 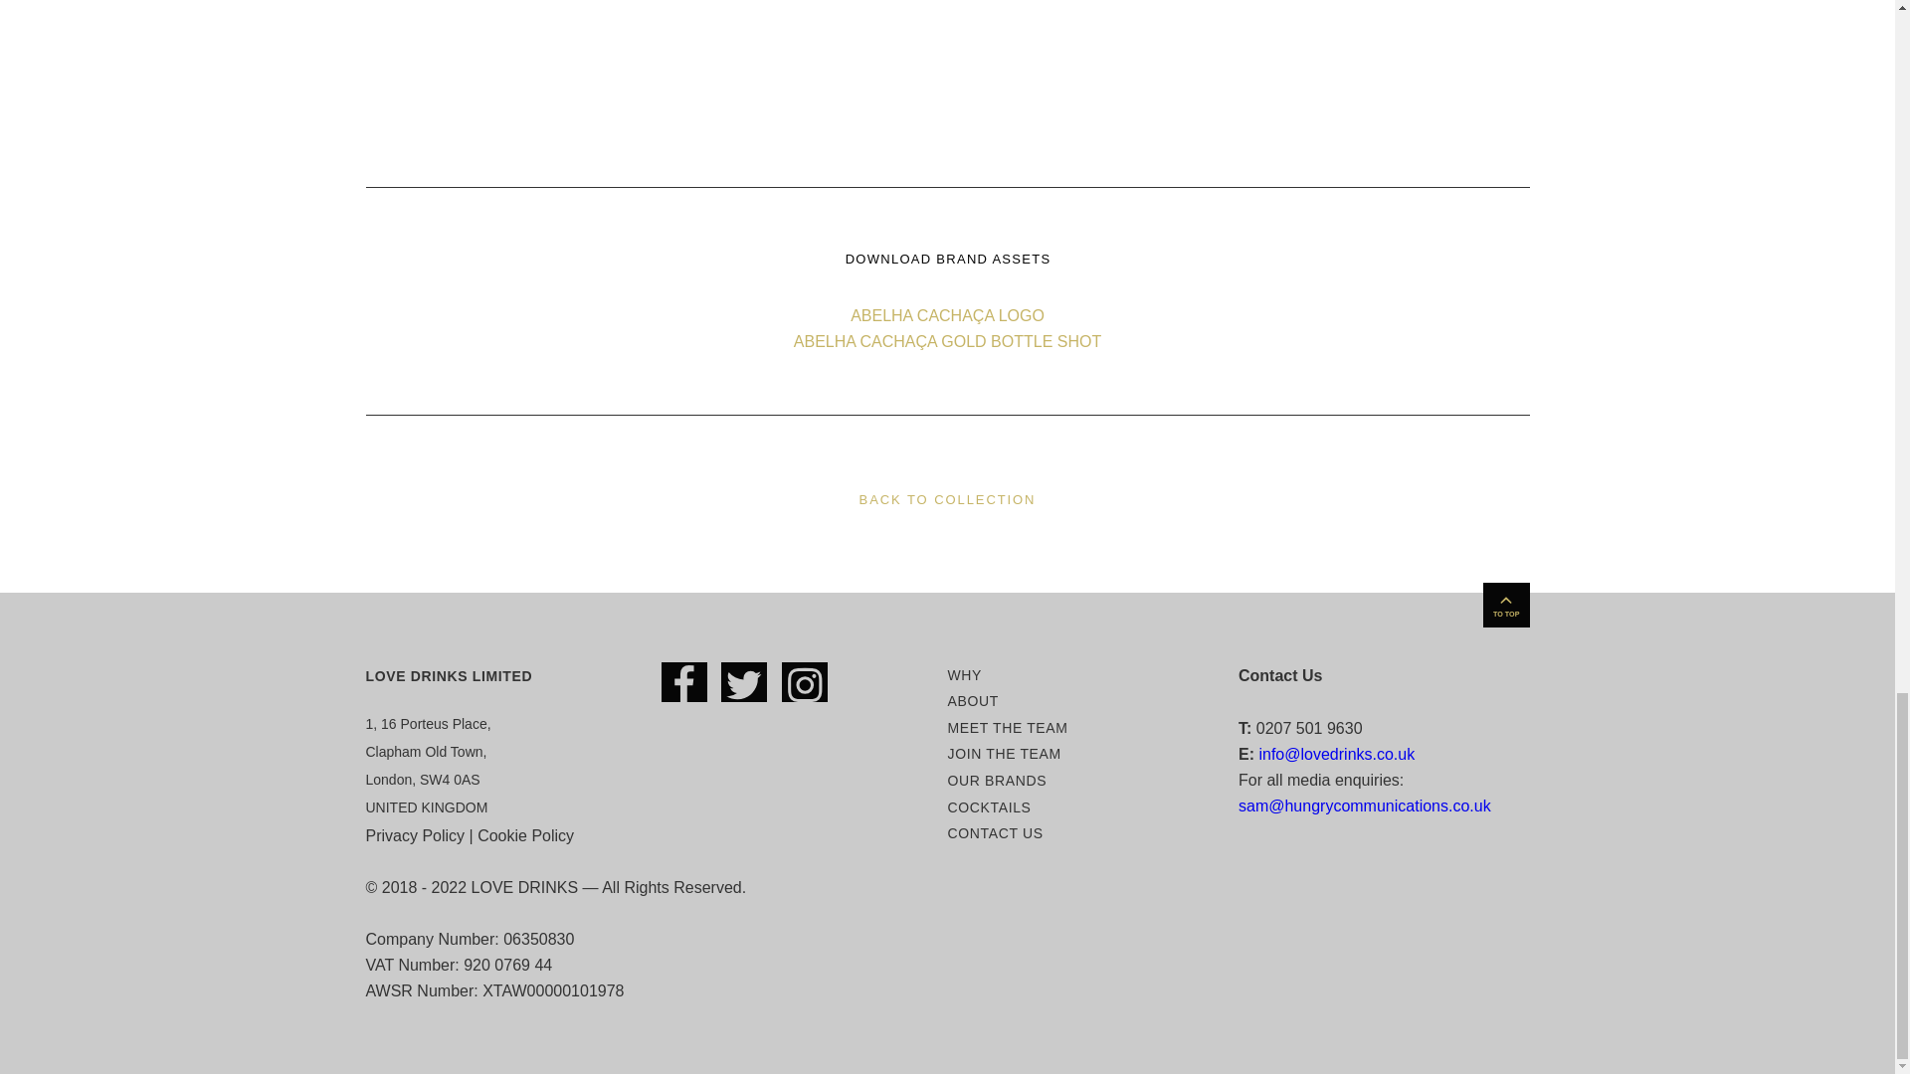 What do you see at coordinates (964, 674) in the screenshot?
I see `WHY` at bounding box center [964, 674].